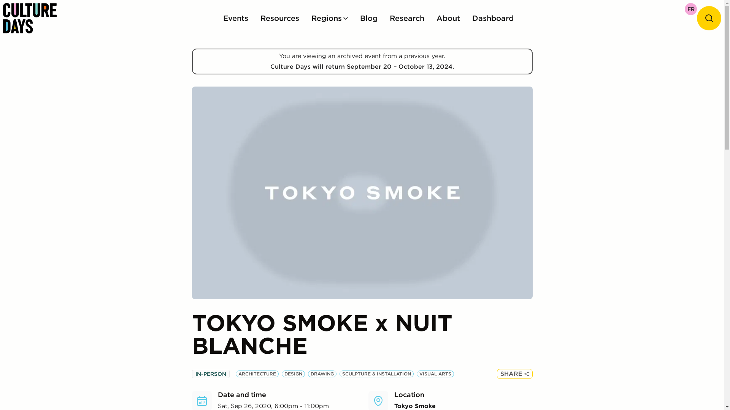 The height and width of the screenshot is (410, 730). Describe the element at coordinates (709, 18) in the screenshot. I see `Search` at that location.